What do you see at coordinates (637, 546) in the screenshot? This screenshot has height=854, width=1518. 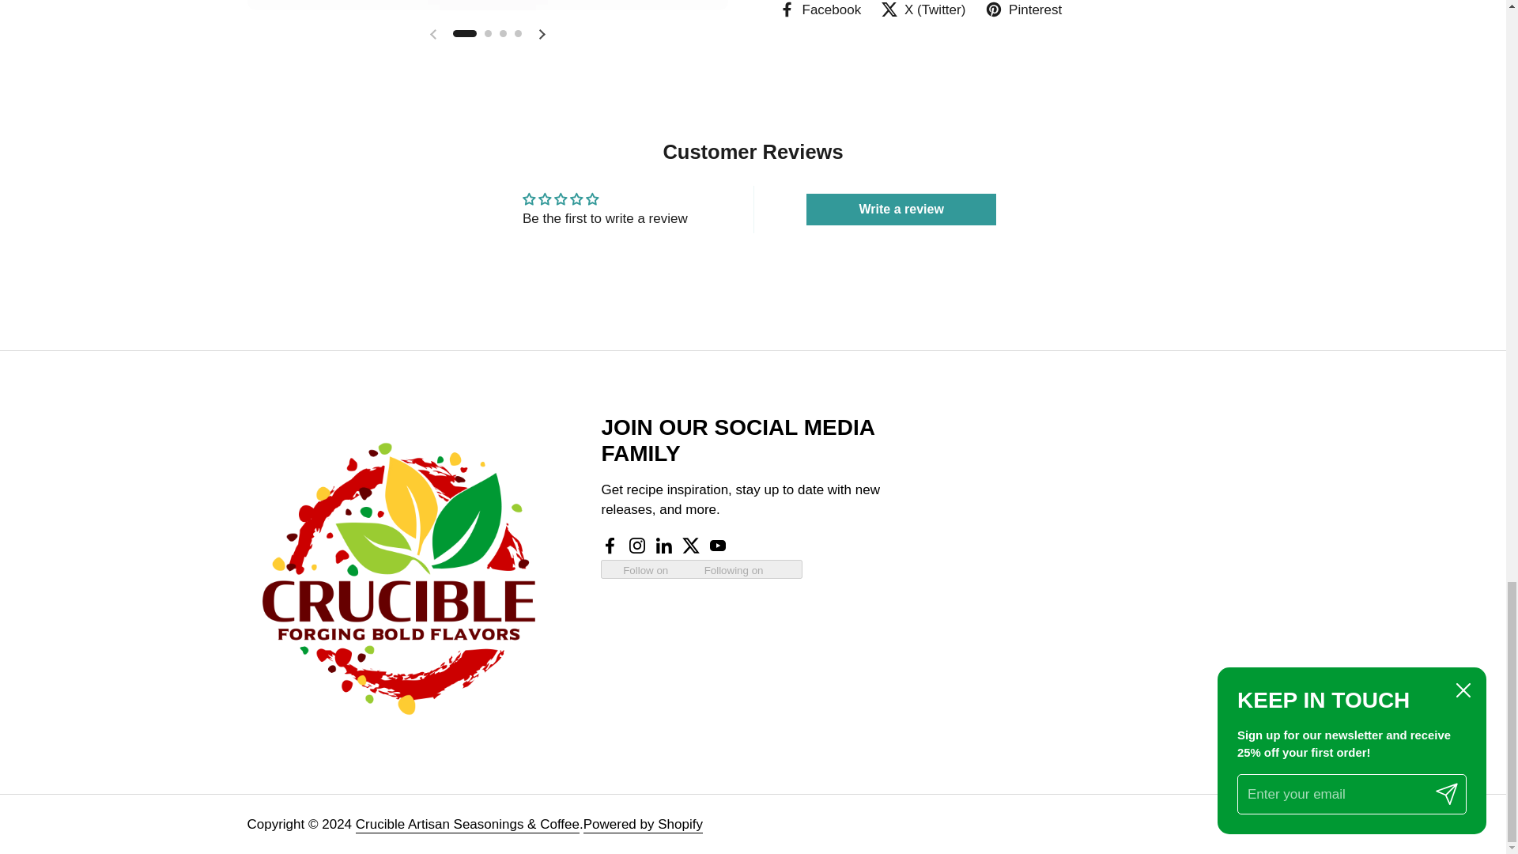 I see `Instagram` at bounding box center [637, 546].